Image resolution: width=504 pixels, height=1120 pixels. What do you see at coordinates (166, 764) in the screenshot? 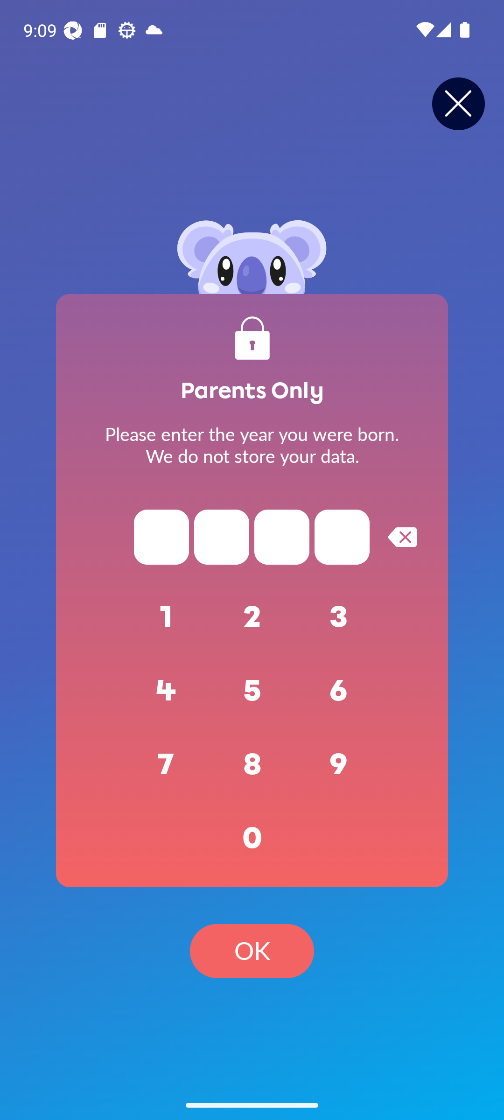
I see `7` at bounding box center [166, 764].